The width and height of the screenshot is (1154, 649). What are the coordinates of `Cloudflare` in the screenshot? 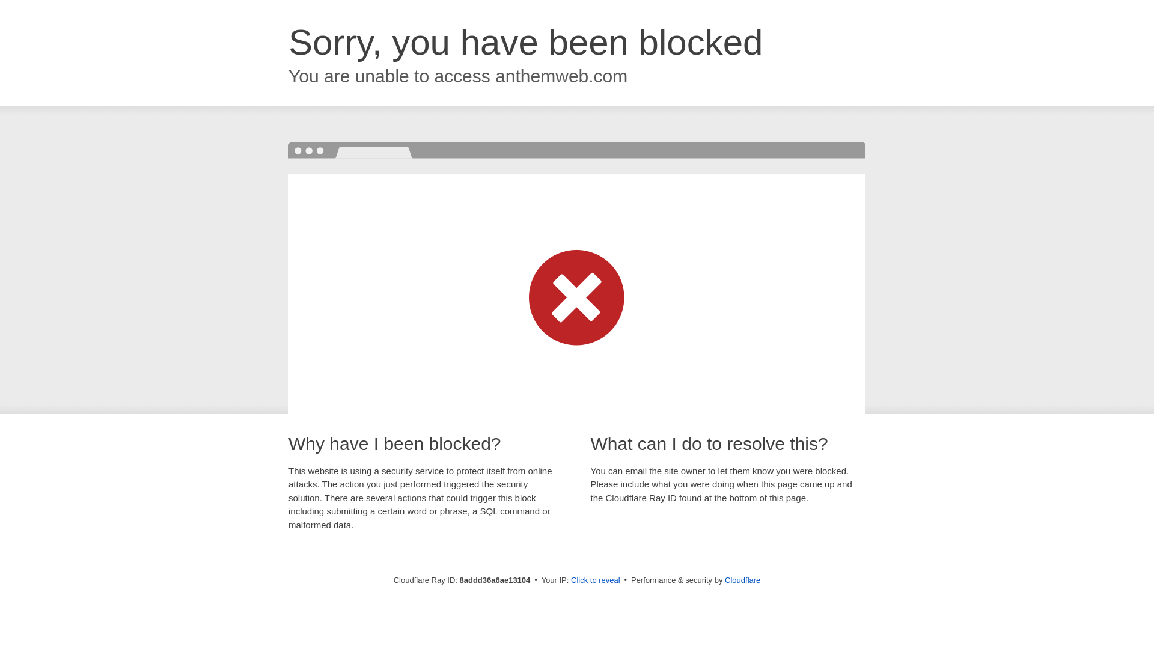 It's located at (742, 580).